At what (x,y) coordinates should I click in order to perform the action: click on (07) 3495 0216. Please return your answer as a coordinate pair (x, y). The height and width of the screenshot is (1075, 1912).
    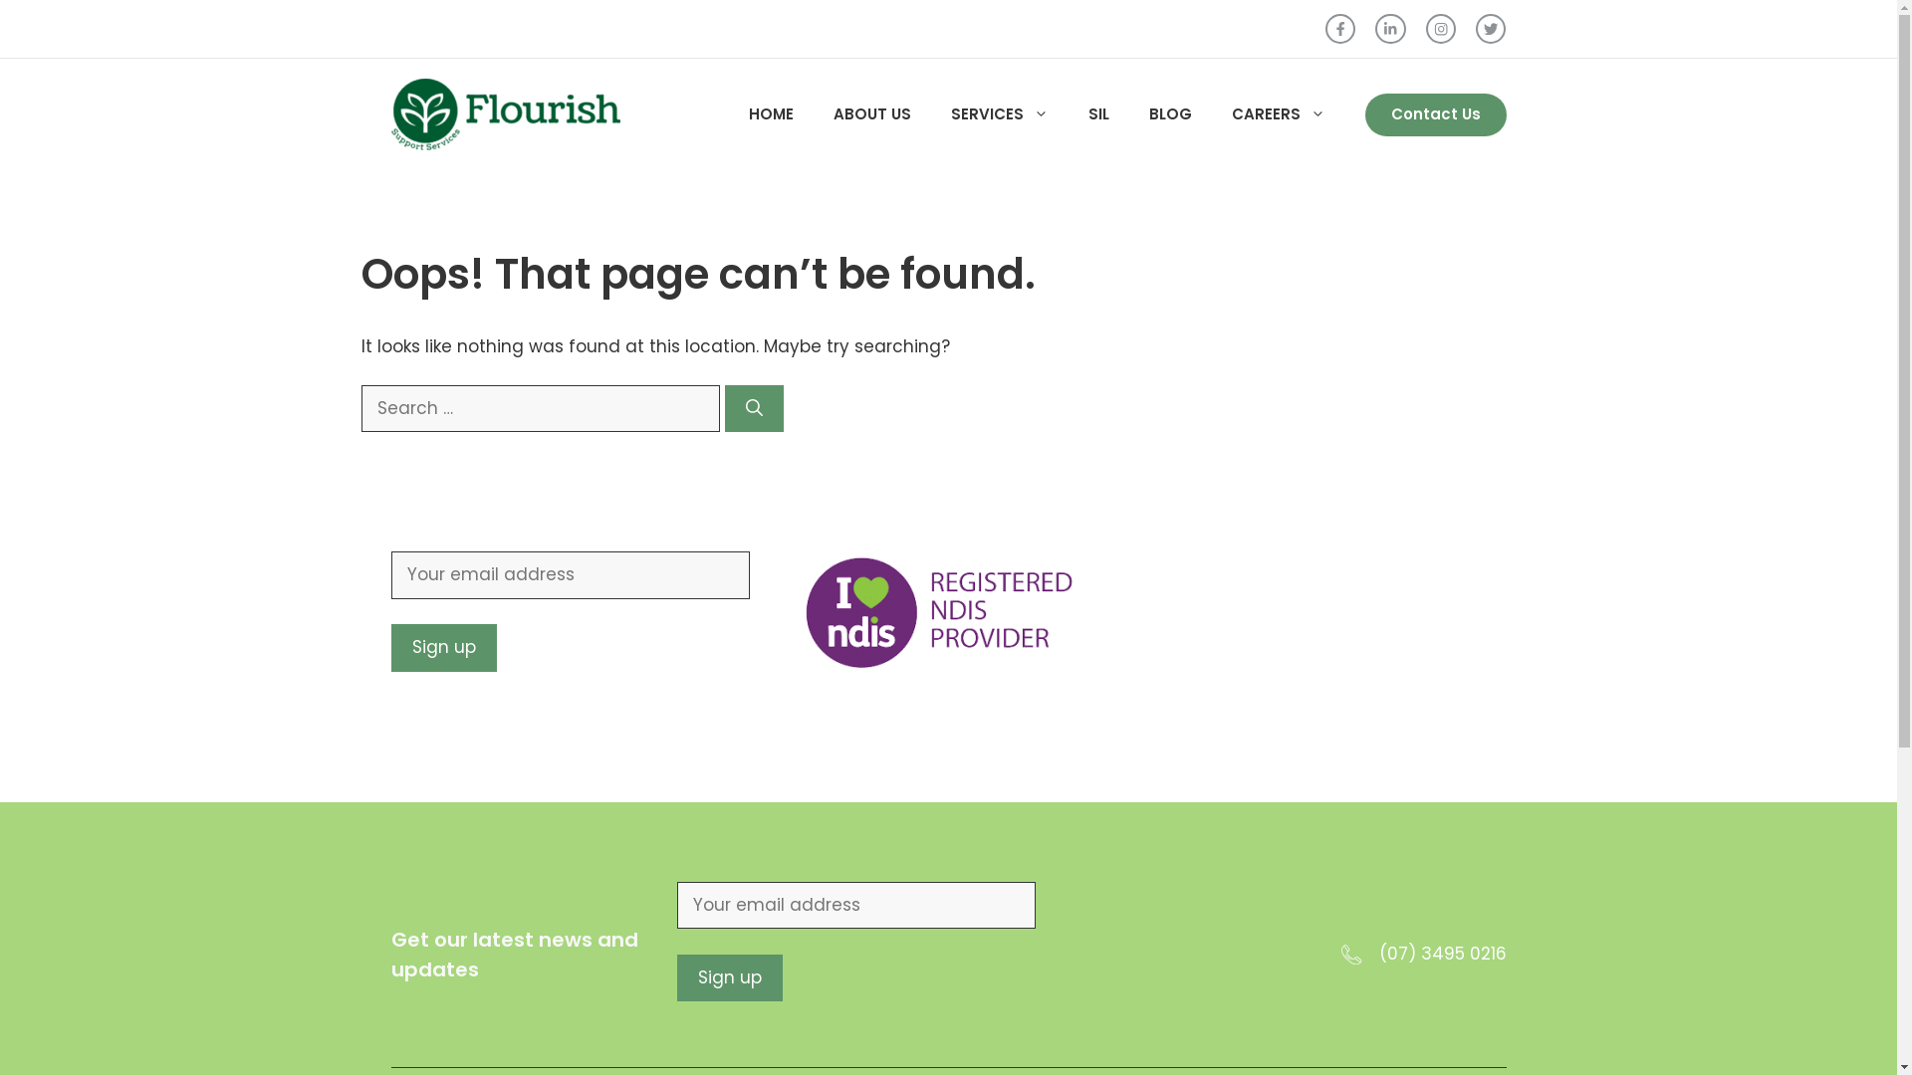
    Looking at the image, I should click on (1442, 954).